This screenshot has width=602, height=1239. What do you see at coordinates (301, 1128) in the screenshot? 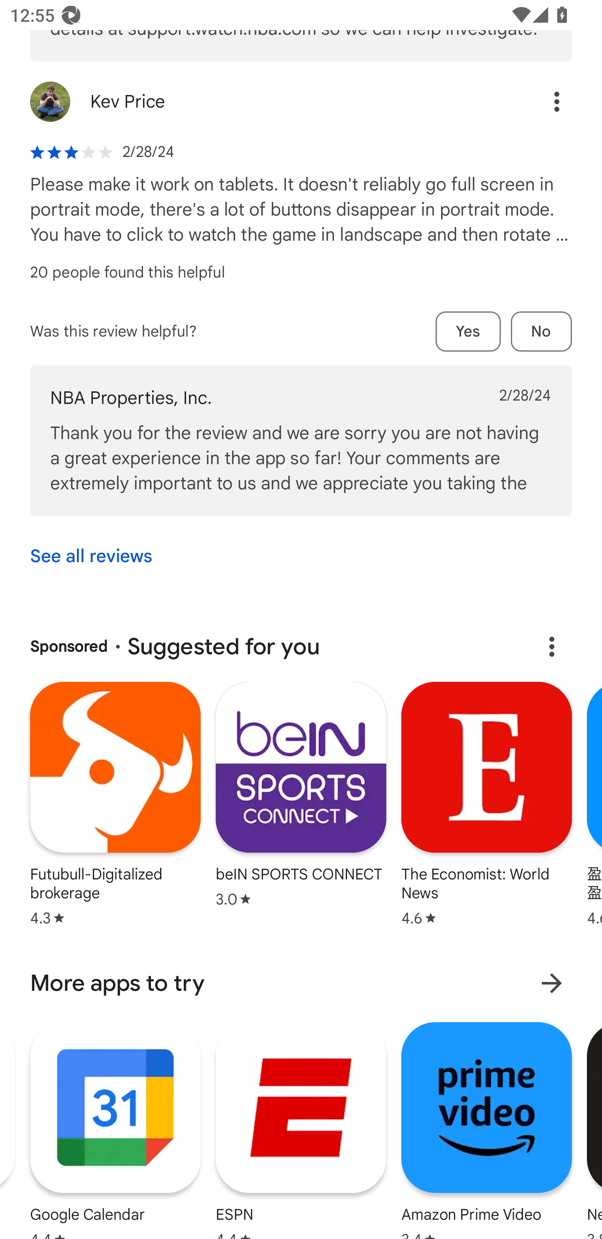
I see `ESPN
Star rating: 4.4
` at bounding box center [301, 1128].